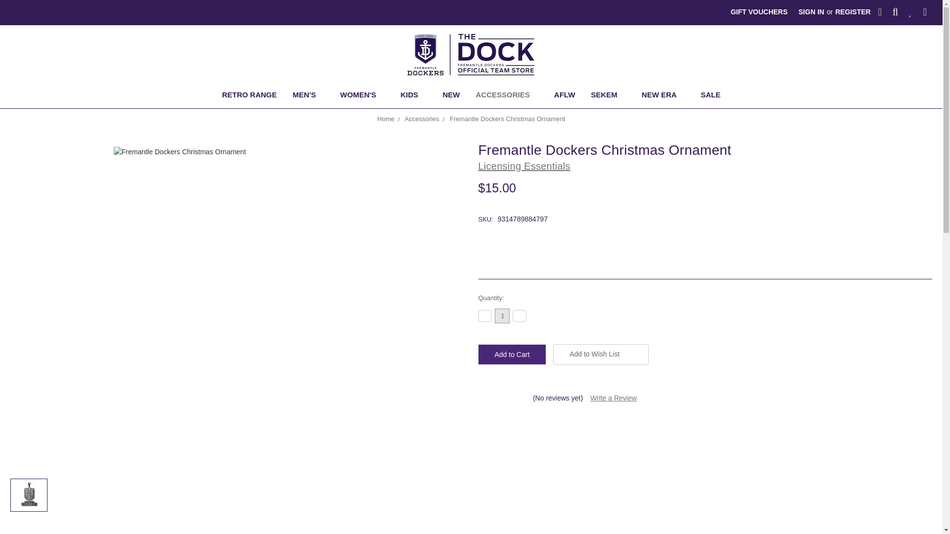 Image resolution: width=950 pixels, height=534 pixels. I want to click on GIFT VOUCHERS, so click(759, 12).